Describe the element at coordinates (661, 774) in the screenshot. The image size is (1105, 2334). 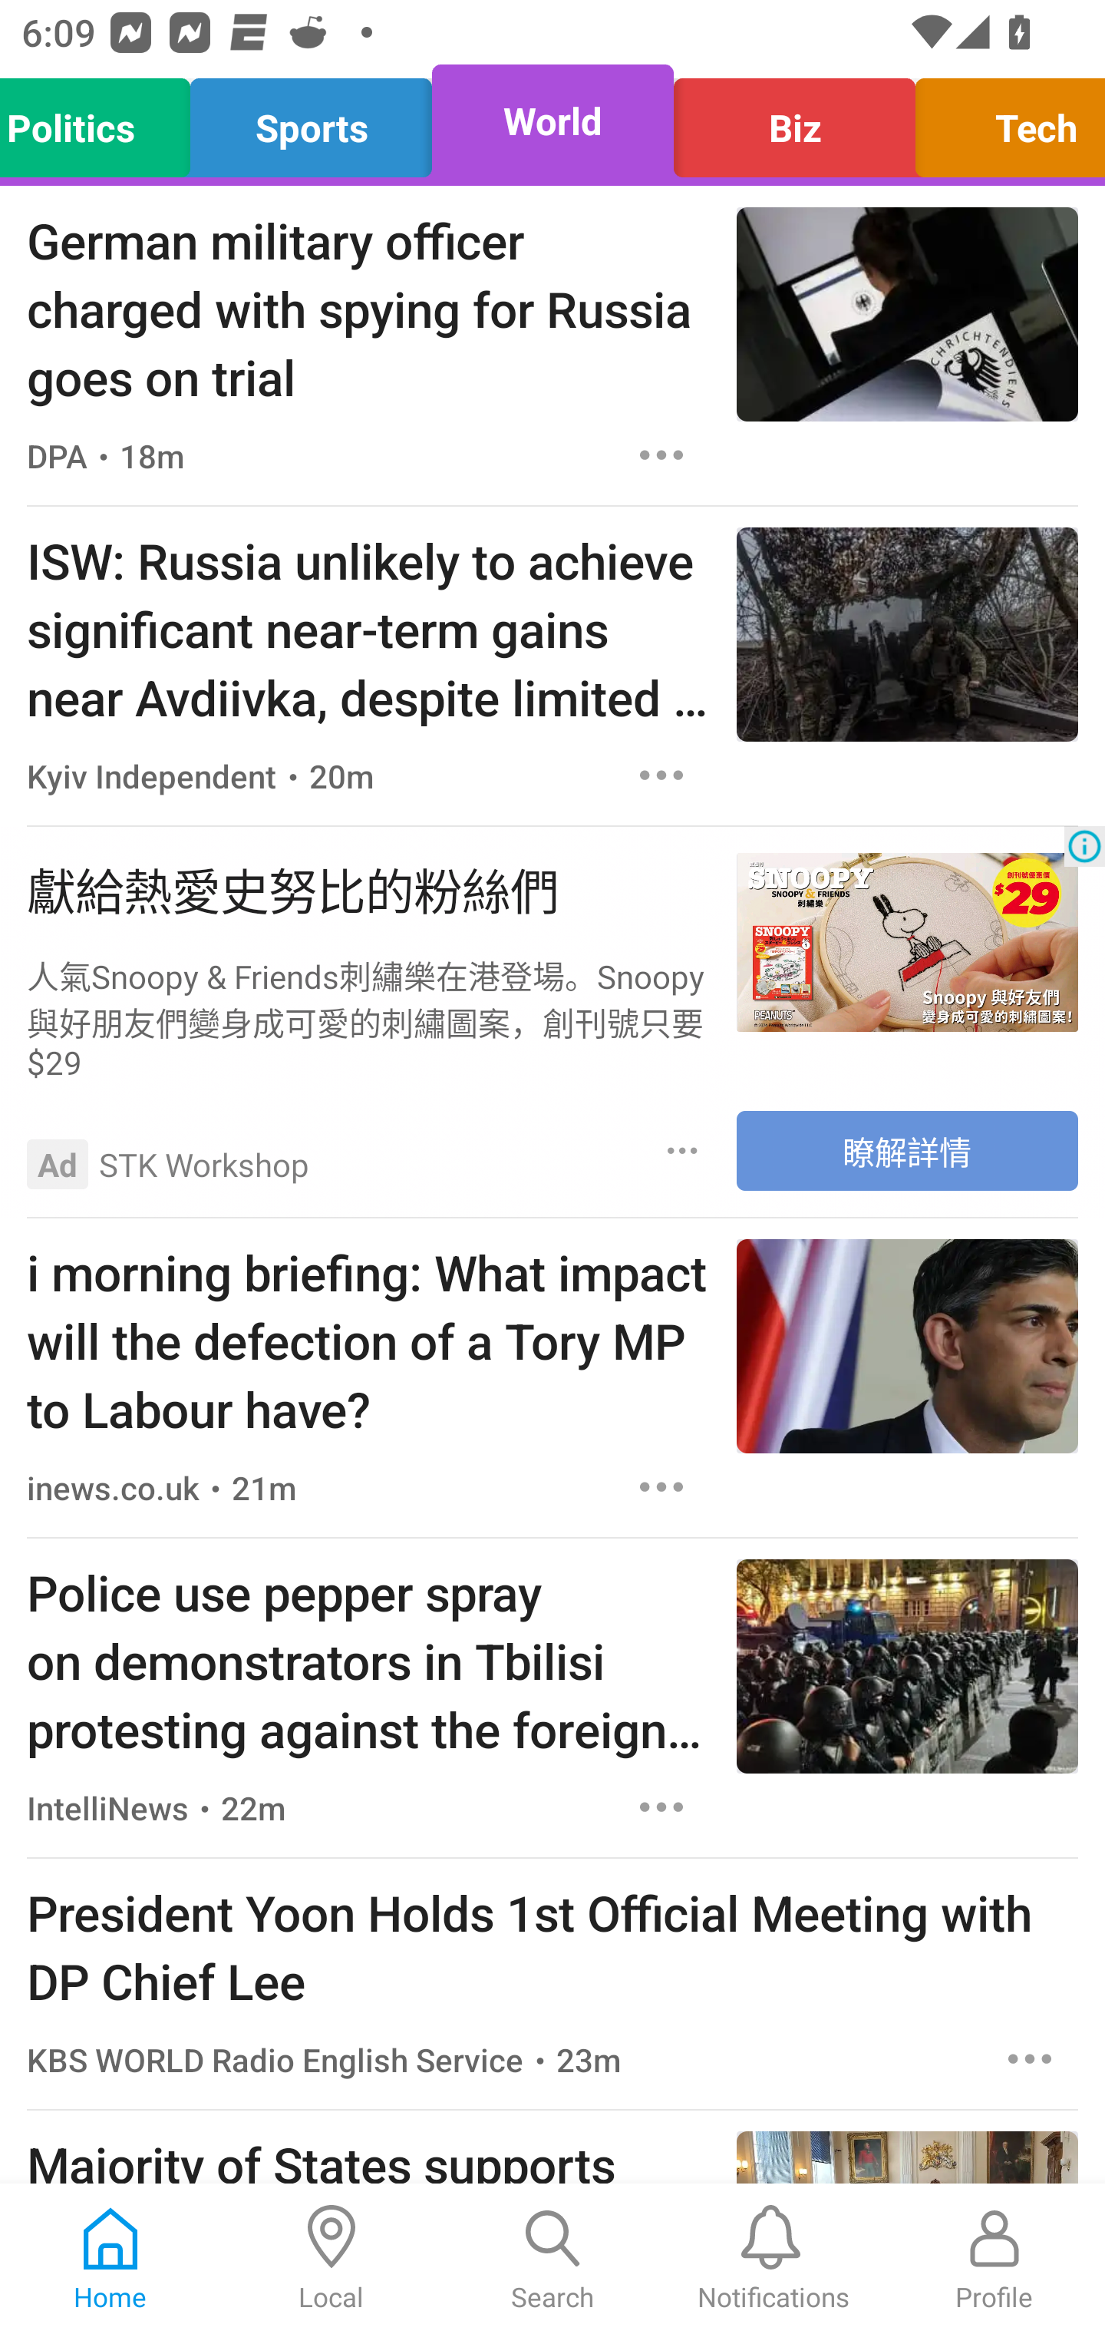
I see `Options` at that location.